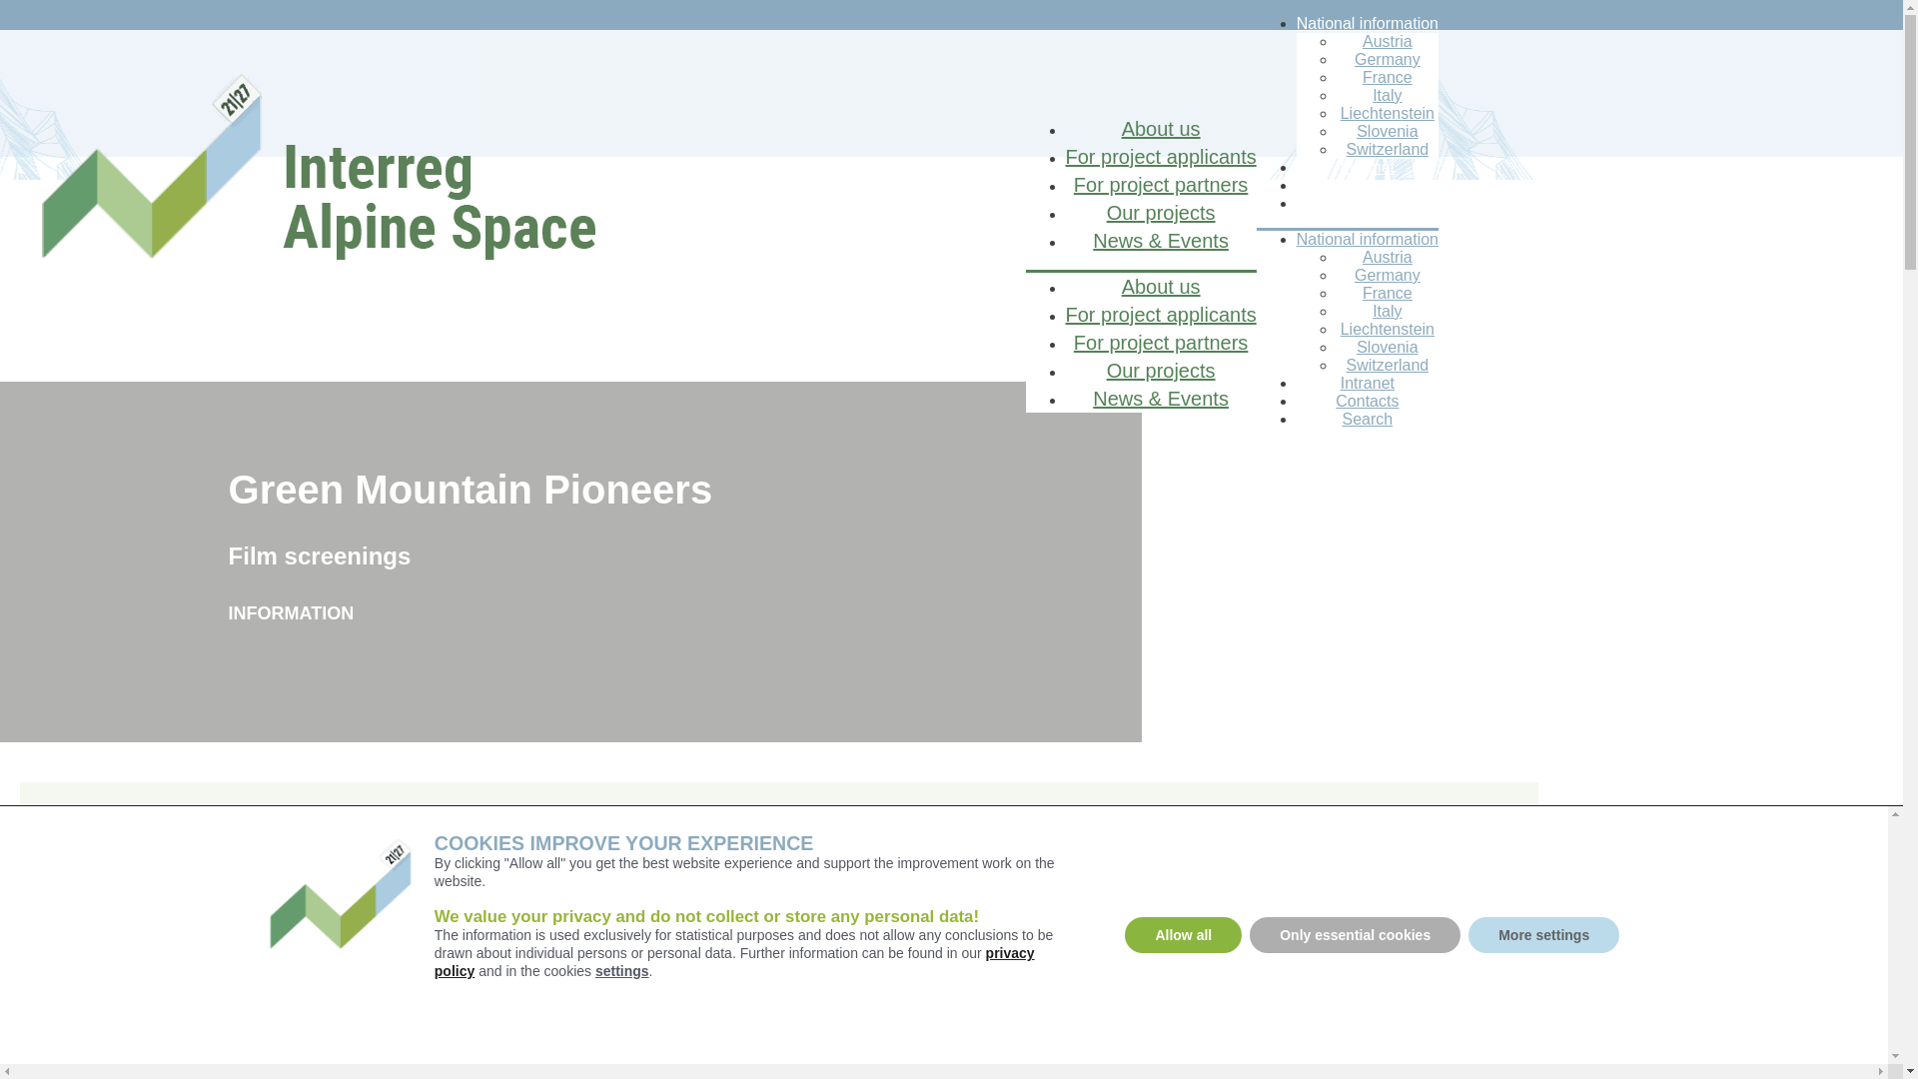 The image size is (1918, 1079). What do you see at coordinates (1387, 78) in the screenshot?
I see `France` at bounding box center [1387, 78].